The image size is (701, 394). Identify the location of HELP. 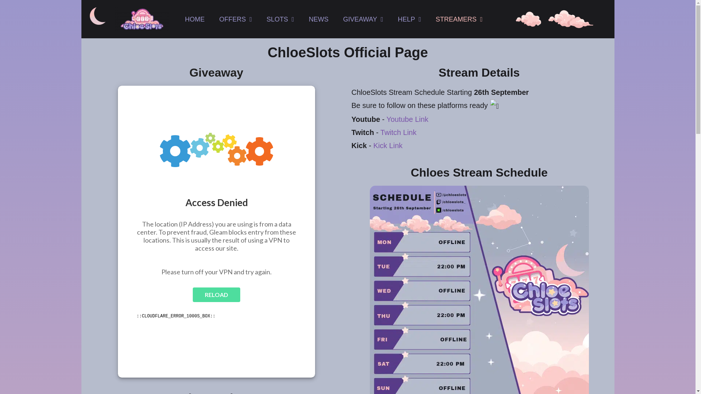
(409, 19).